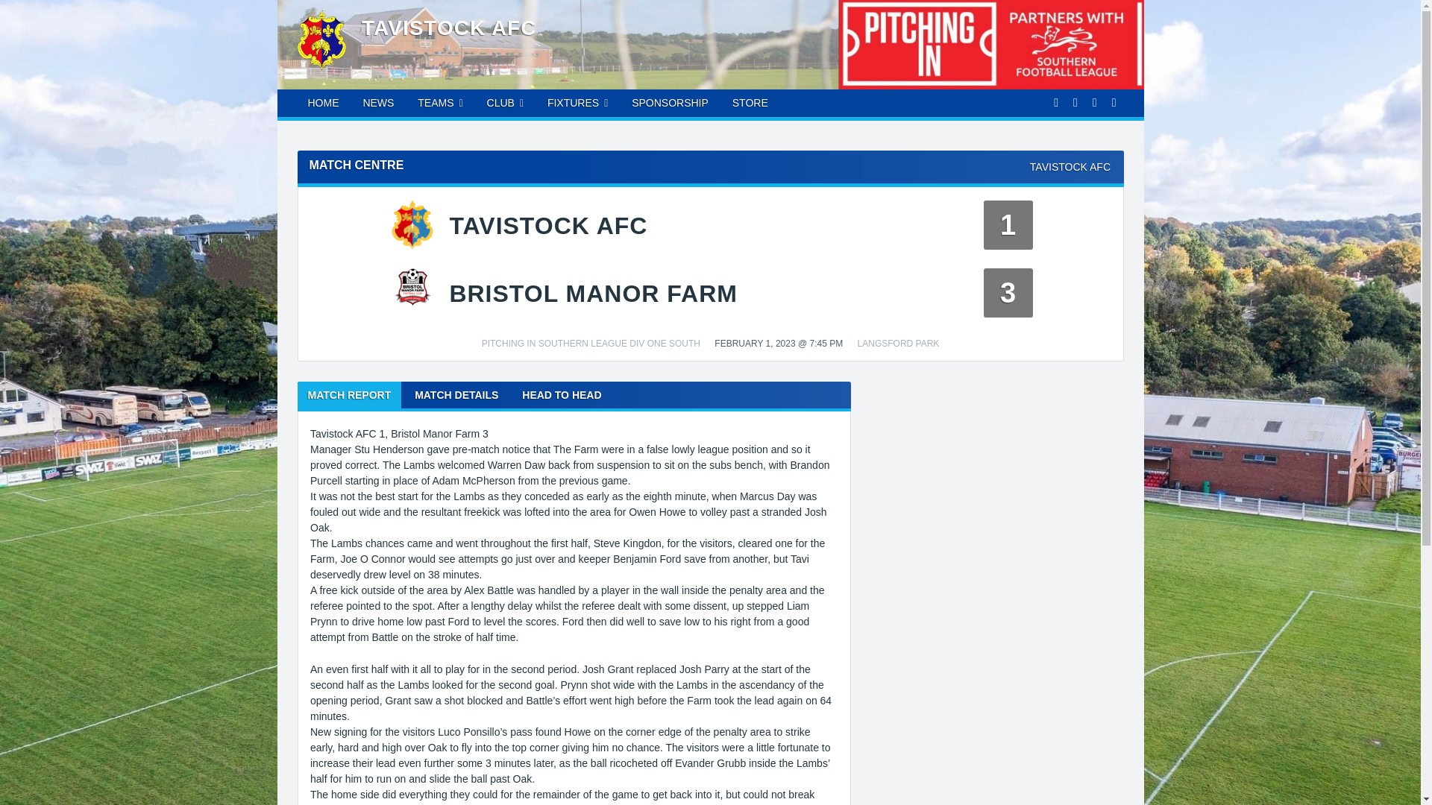  I want to click on HOME, so click(322, 102).